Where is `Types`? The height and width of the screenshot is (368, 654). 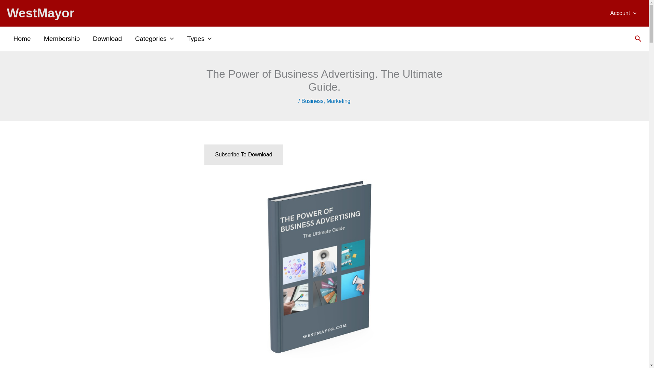 Types is located at coordinates (199, 39).